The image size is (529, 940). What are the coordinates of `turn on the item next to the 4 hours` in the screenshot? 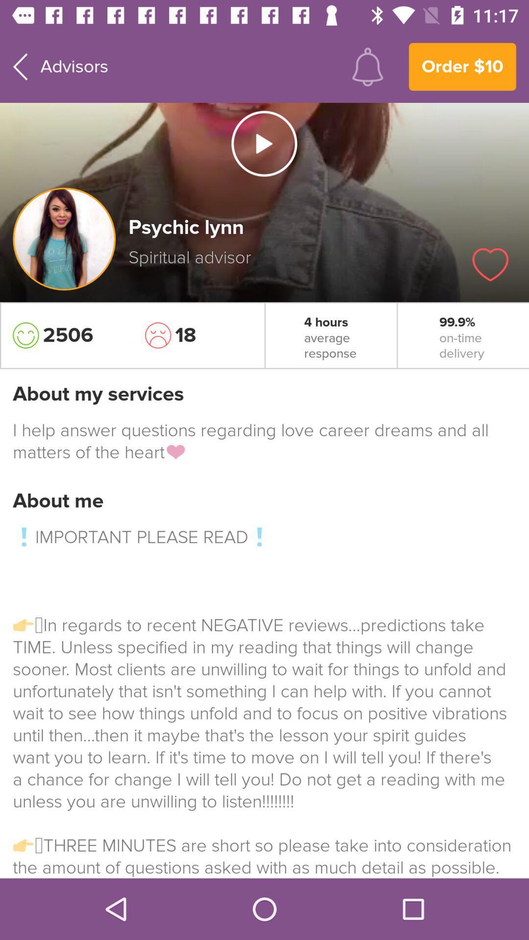 It's located at (198, 335).